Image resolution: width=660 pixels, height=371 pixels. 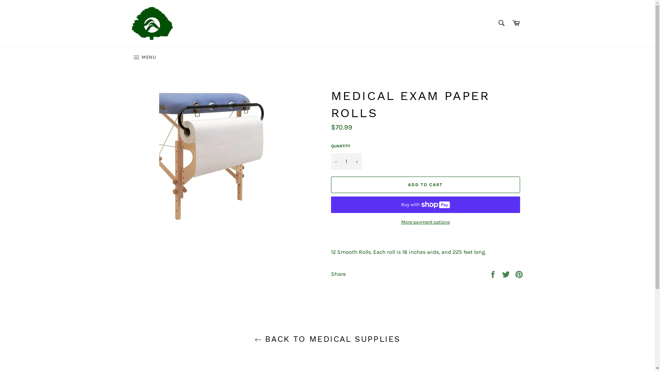 What do you see at coordinates (519, 273) in the screenshot?
I see `Pin on Pinterest` at bounding box center [519, 273].